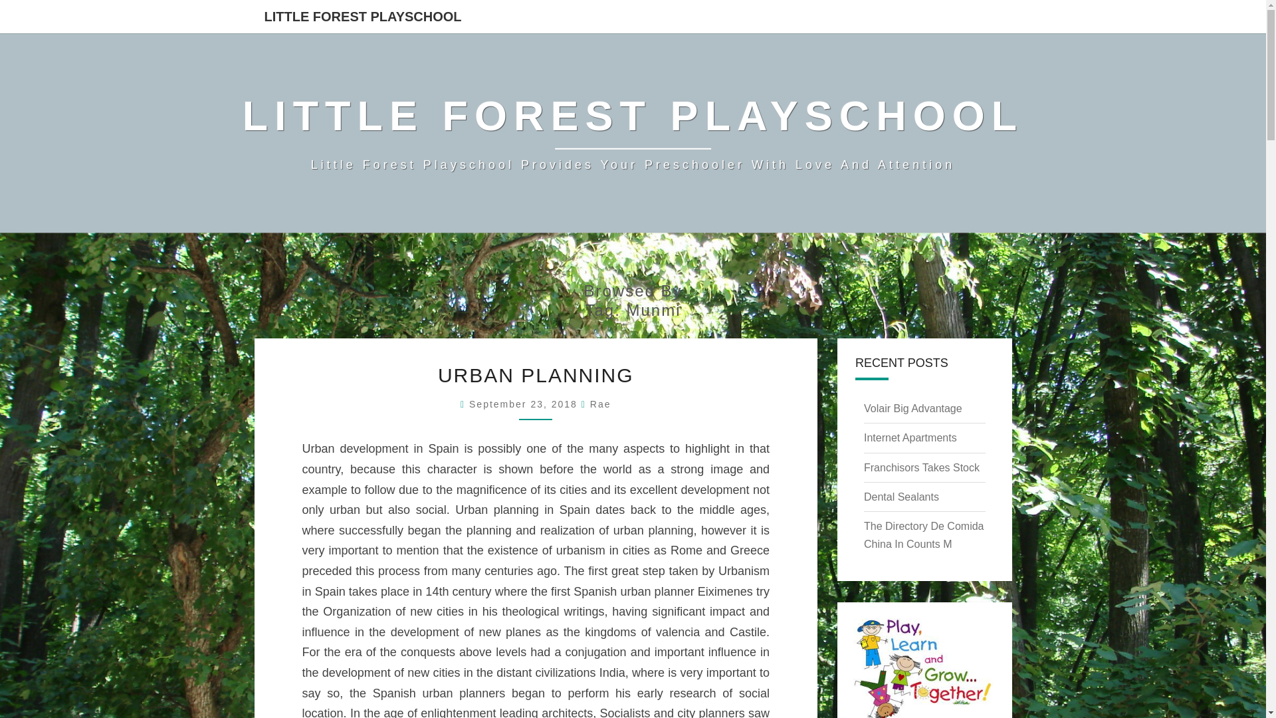 Image resolution: width=1276 pixels, height=718 pixels. What do you see at coordinates (633, 133) in the screenshot?
I see `Little Forest Playschool` at bounding box center [633, 133].